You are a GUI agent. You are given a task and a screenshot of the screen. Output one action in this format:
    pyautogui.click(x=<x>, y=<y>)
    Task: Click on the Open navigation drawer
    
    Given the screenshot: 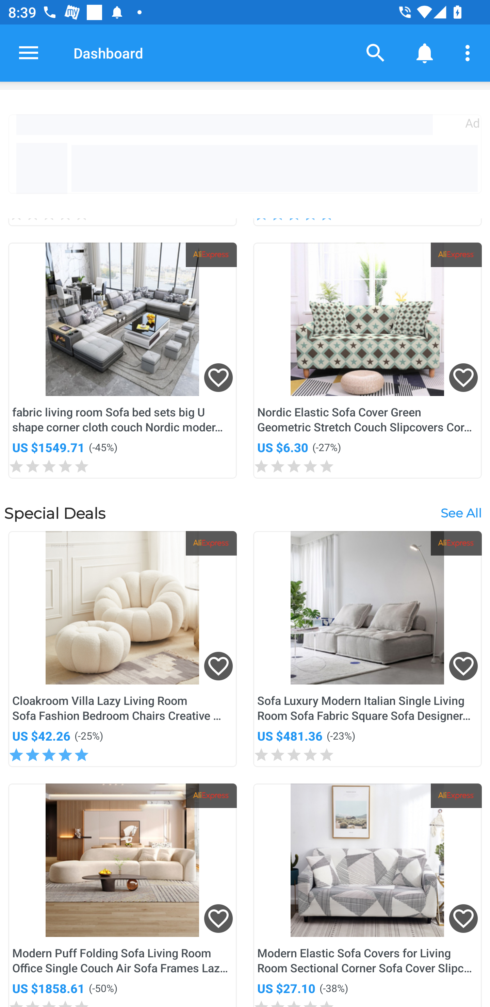 What is the action you would take?
    pyautogui.click(x=29, y=53)
    